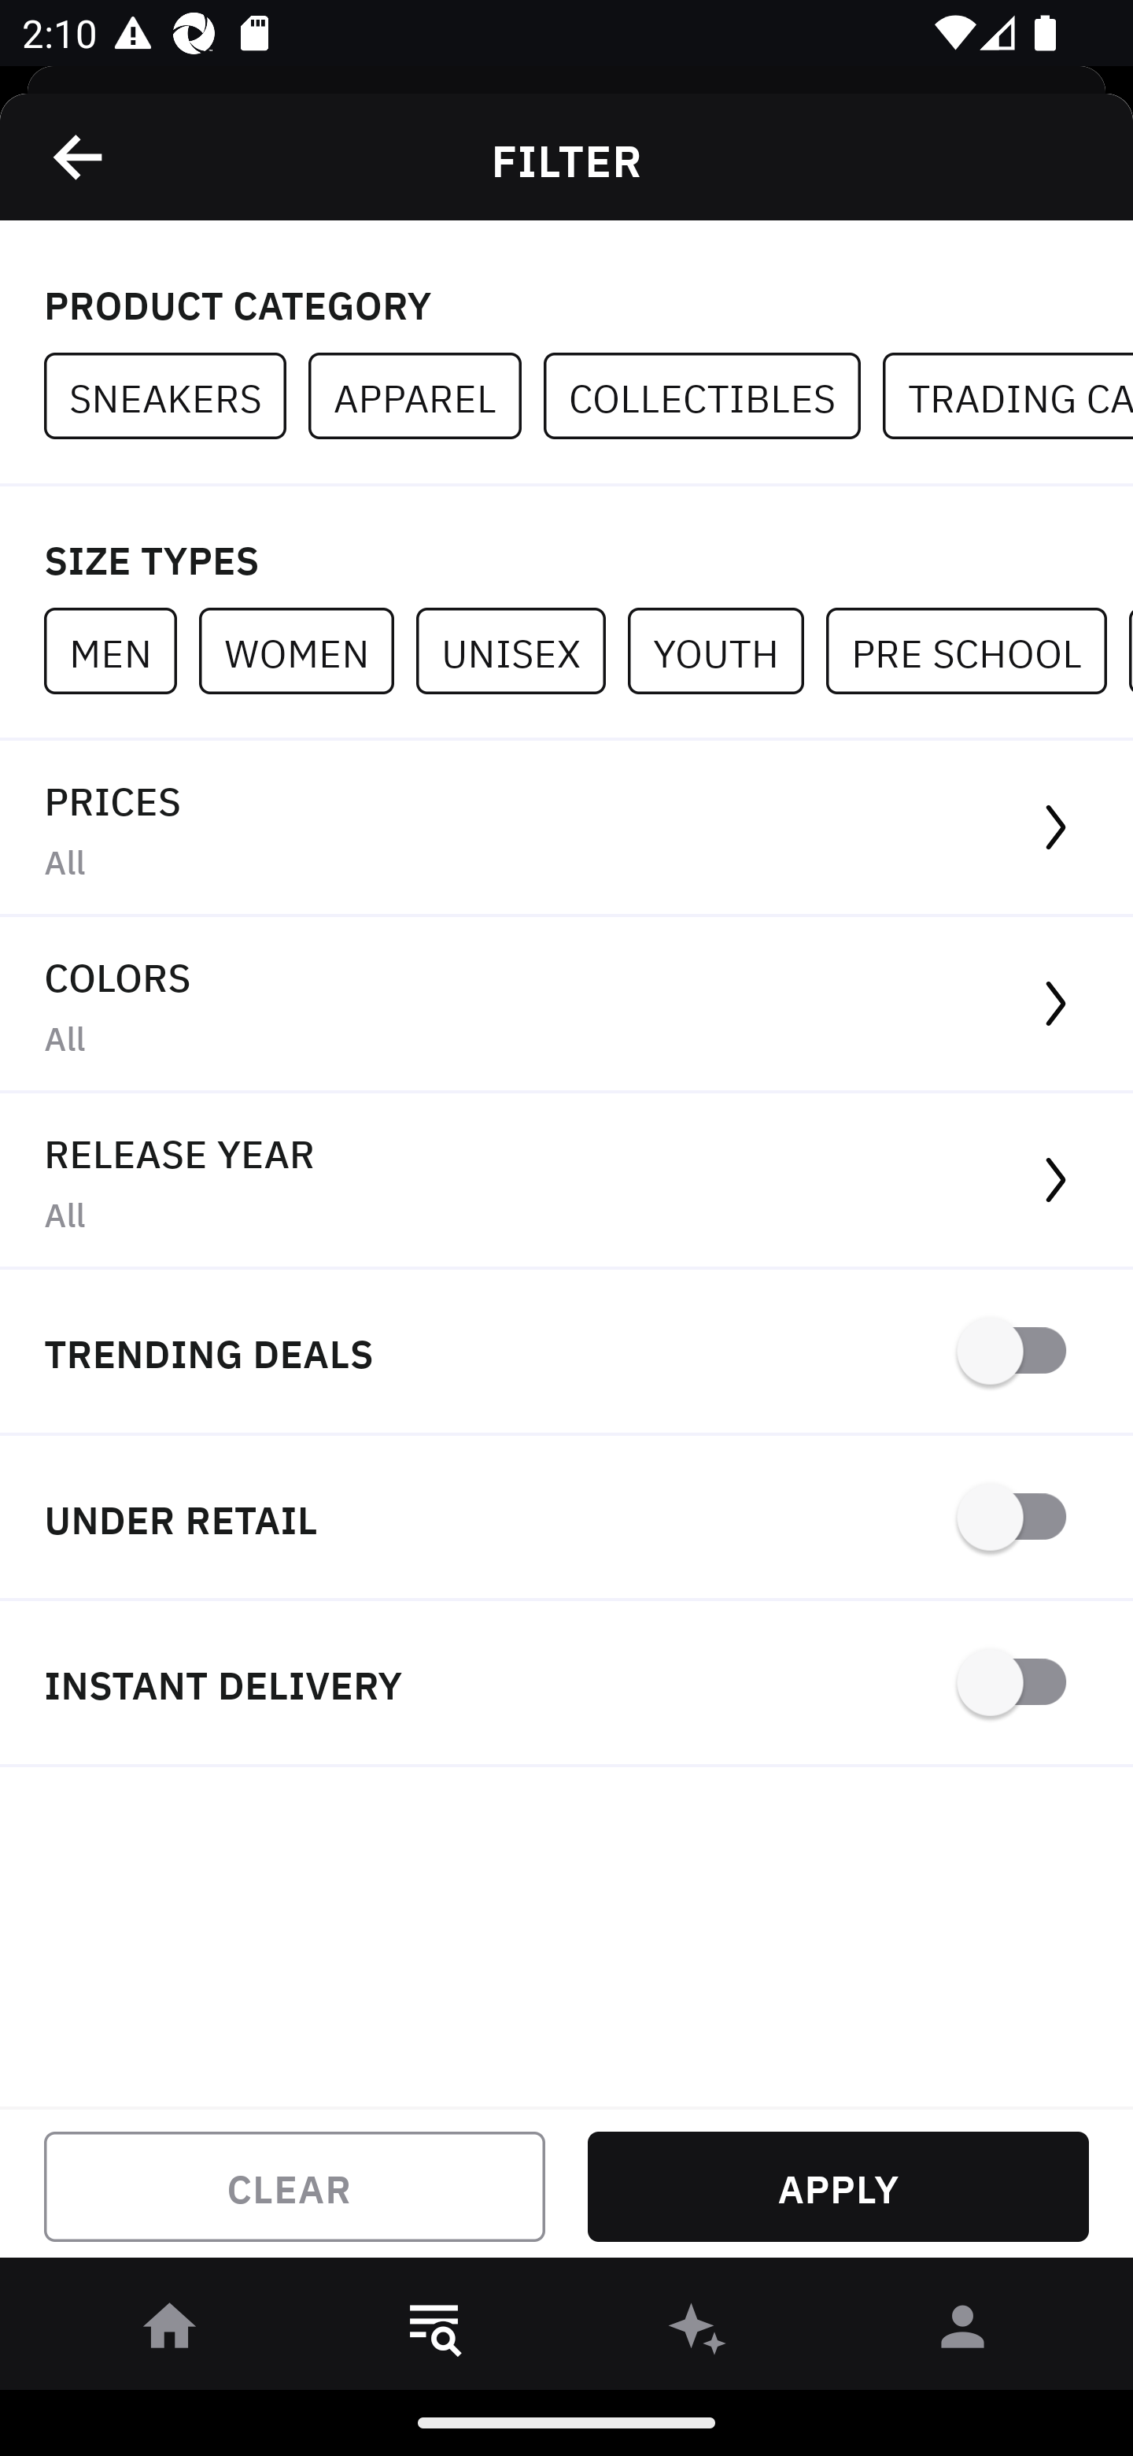 The width and height of the screenshot is (1133, 2456). I want to click on APPLY, so click(838, 2187).